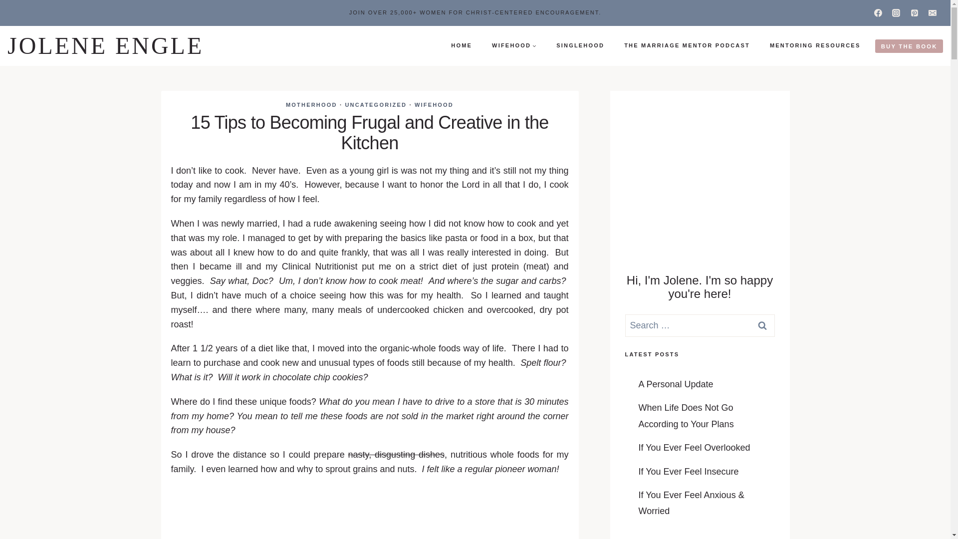 The height and width of the screenshot is (539, 958). I want to click on Search, so click(761, 325).